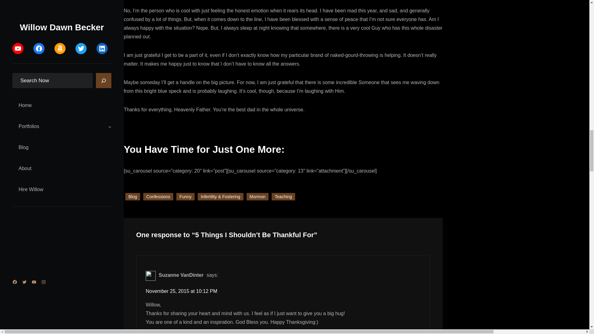 The image size is (594, 334). What do you see at coordinates (257, 197) in the screenshot?
I see `Mormon` at bounding box center [257, 197].